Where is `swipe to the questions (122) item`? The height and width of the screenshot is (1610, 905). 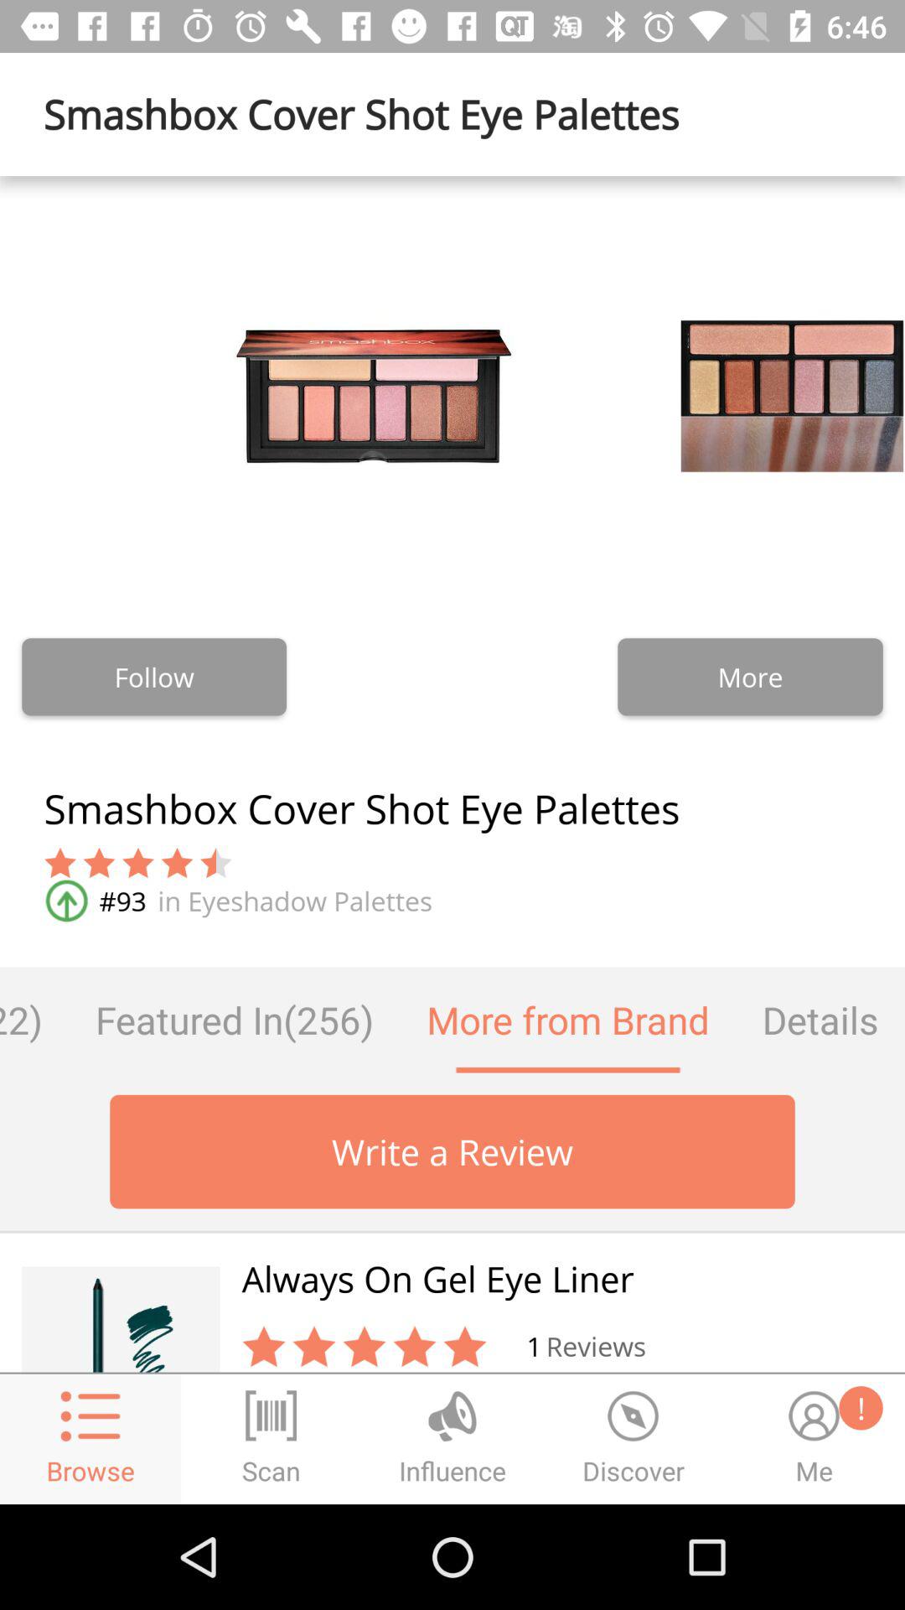 swipe to the questions (122) item is located at coordinates (34, 1020).